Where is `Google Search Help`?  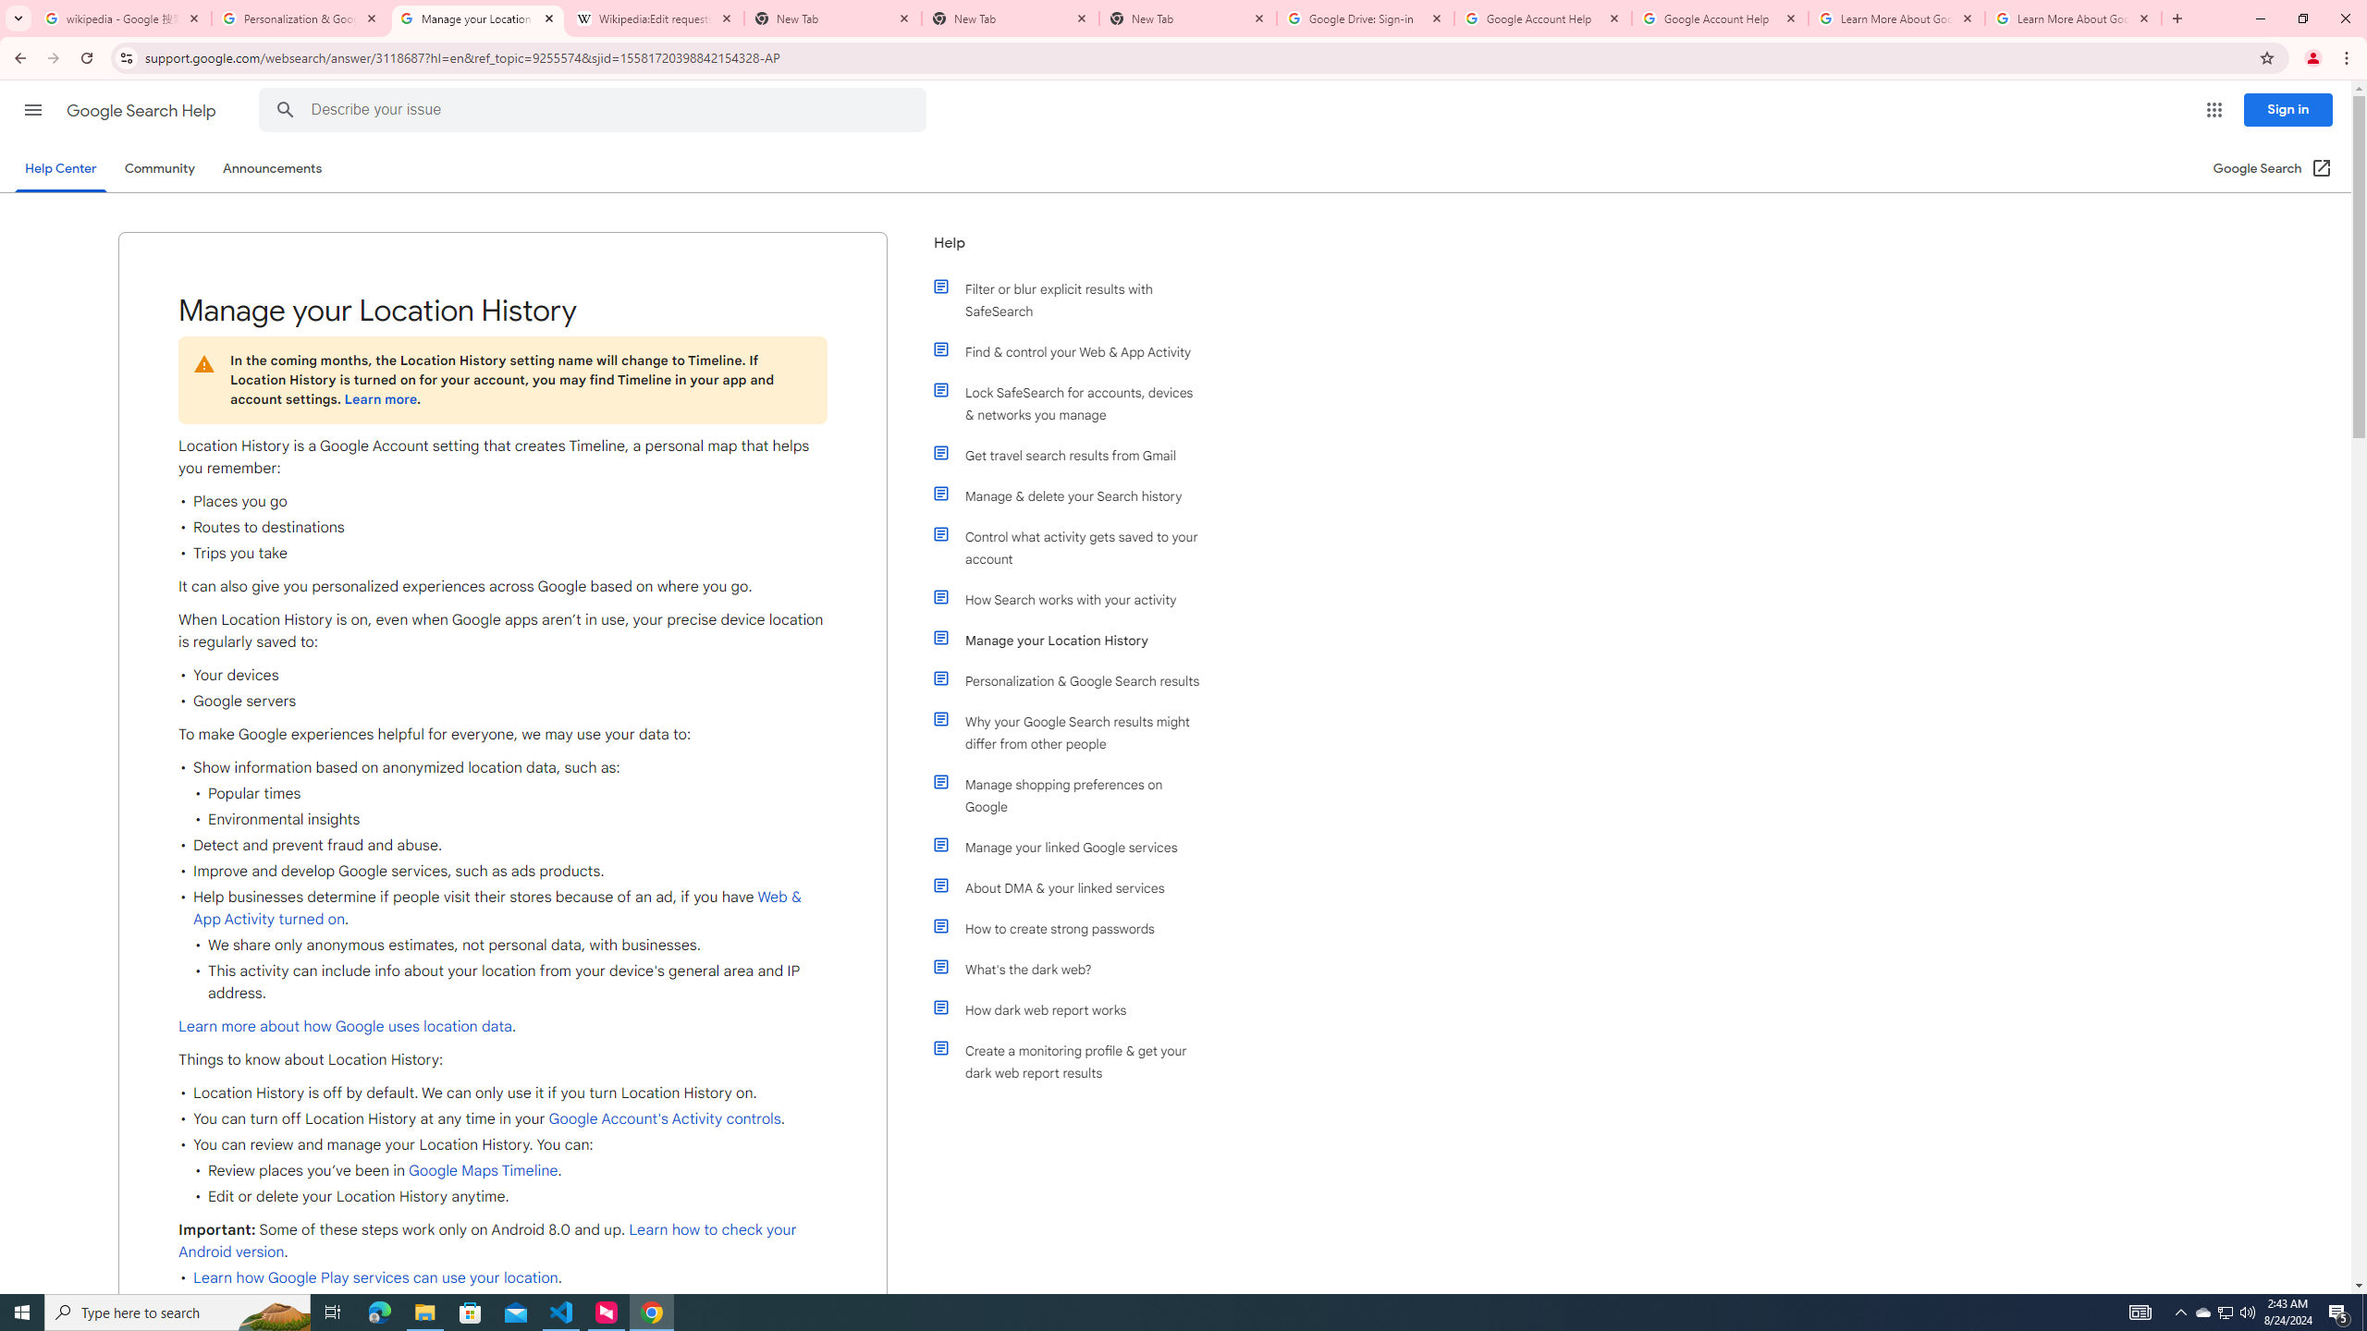
Google Search Help is located at coordinates (142, 111).